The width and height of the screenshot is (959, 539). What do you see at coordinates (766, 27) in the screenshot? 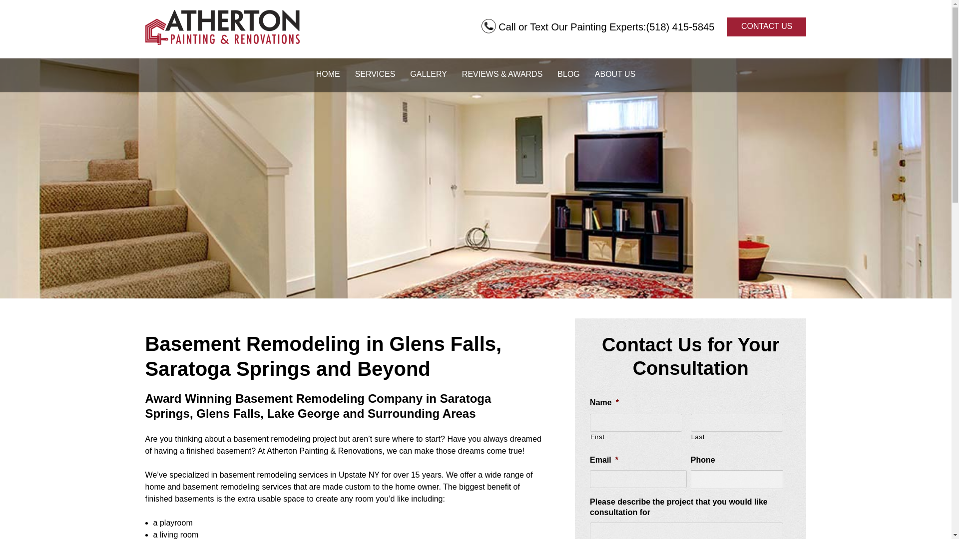
I see `CONTACT US` at bounding box center [766, 27].